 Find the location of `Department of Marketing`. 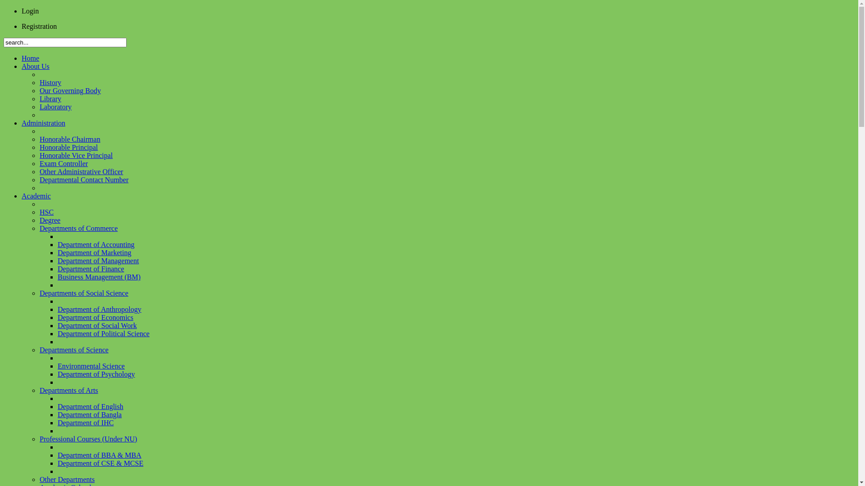

Department of Marketing is located at coordinates (95, 253).